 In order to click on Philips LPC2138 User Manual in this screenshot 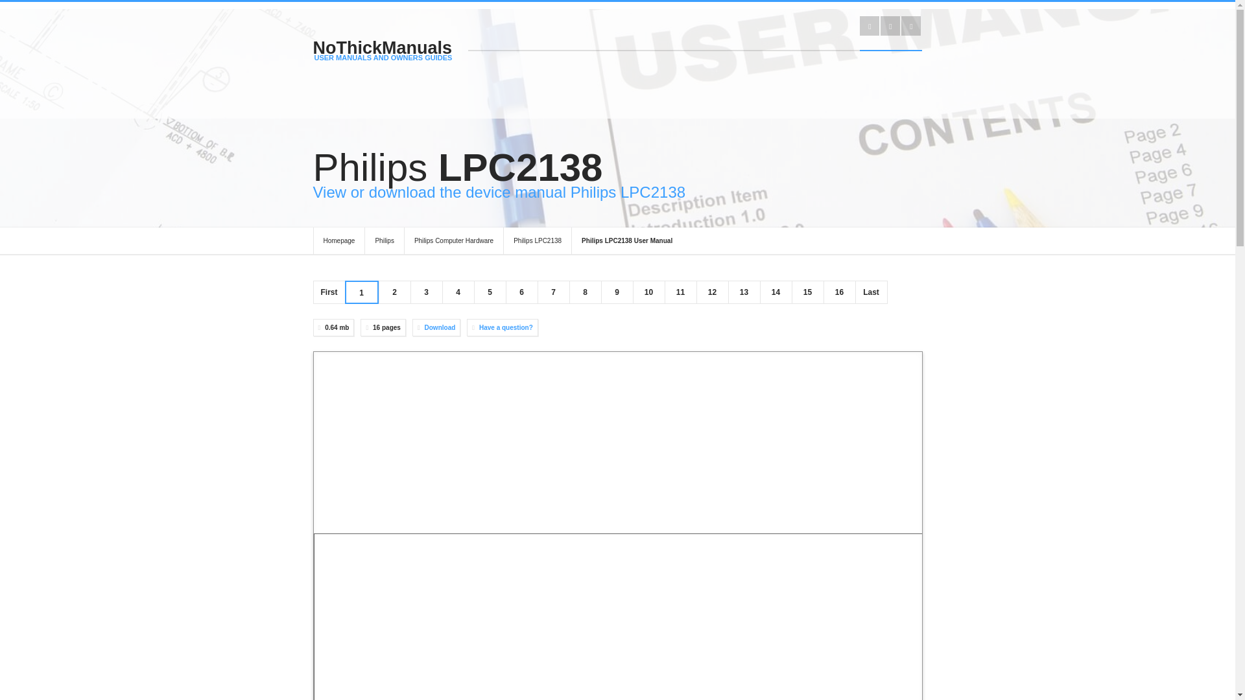, I will do `click(626, 241)`.